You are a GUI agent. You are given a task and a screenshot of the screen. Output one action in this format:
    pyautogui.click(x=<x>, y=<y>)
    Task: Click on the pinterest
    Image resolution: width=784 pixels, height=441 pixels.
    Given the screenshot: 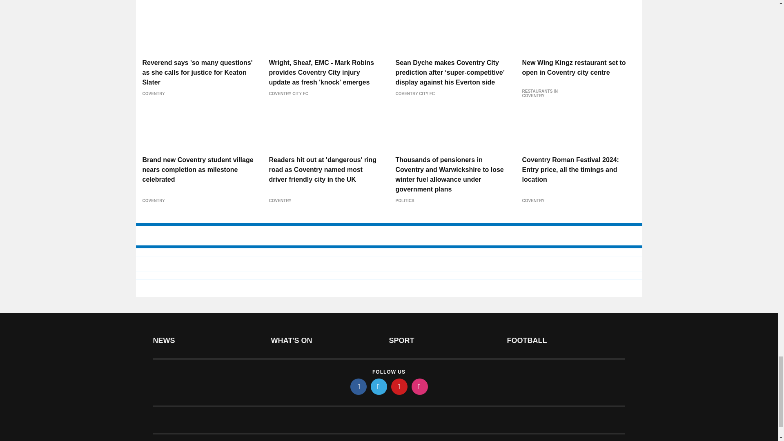 What is the action you would take?
    pyautogui.click(x=399, y=336)
    